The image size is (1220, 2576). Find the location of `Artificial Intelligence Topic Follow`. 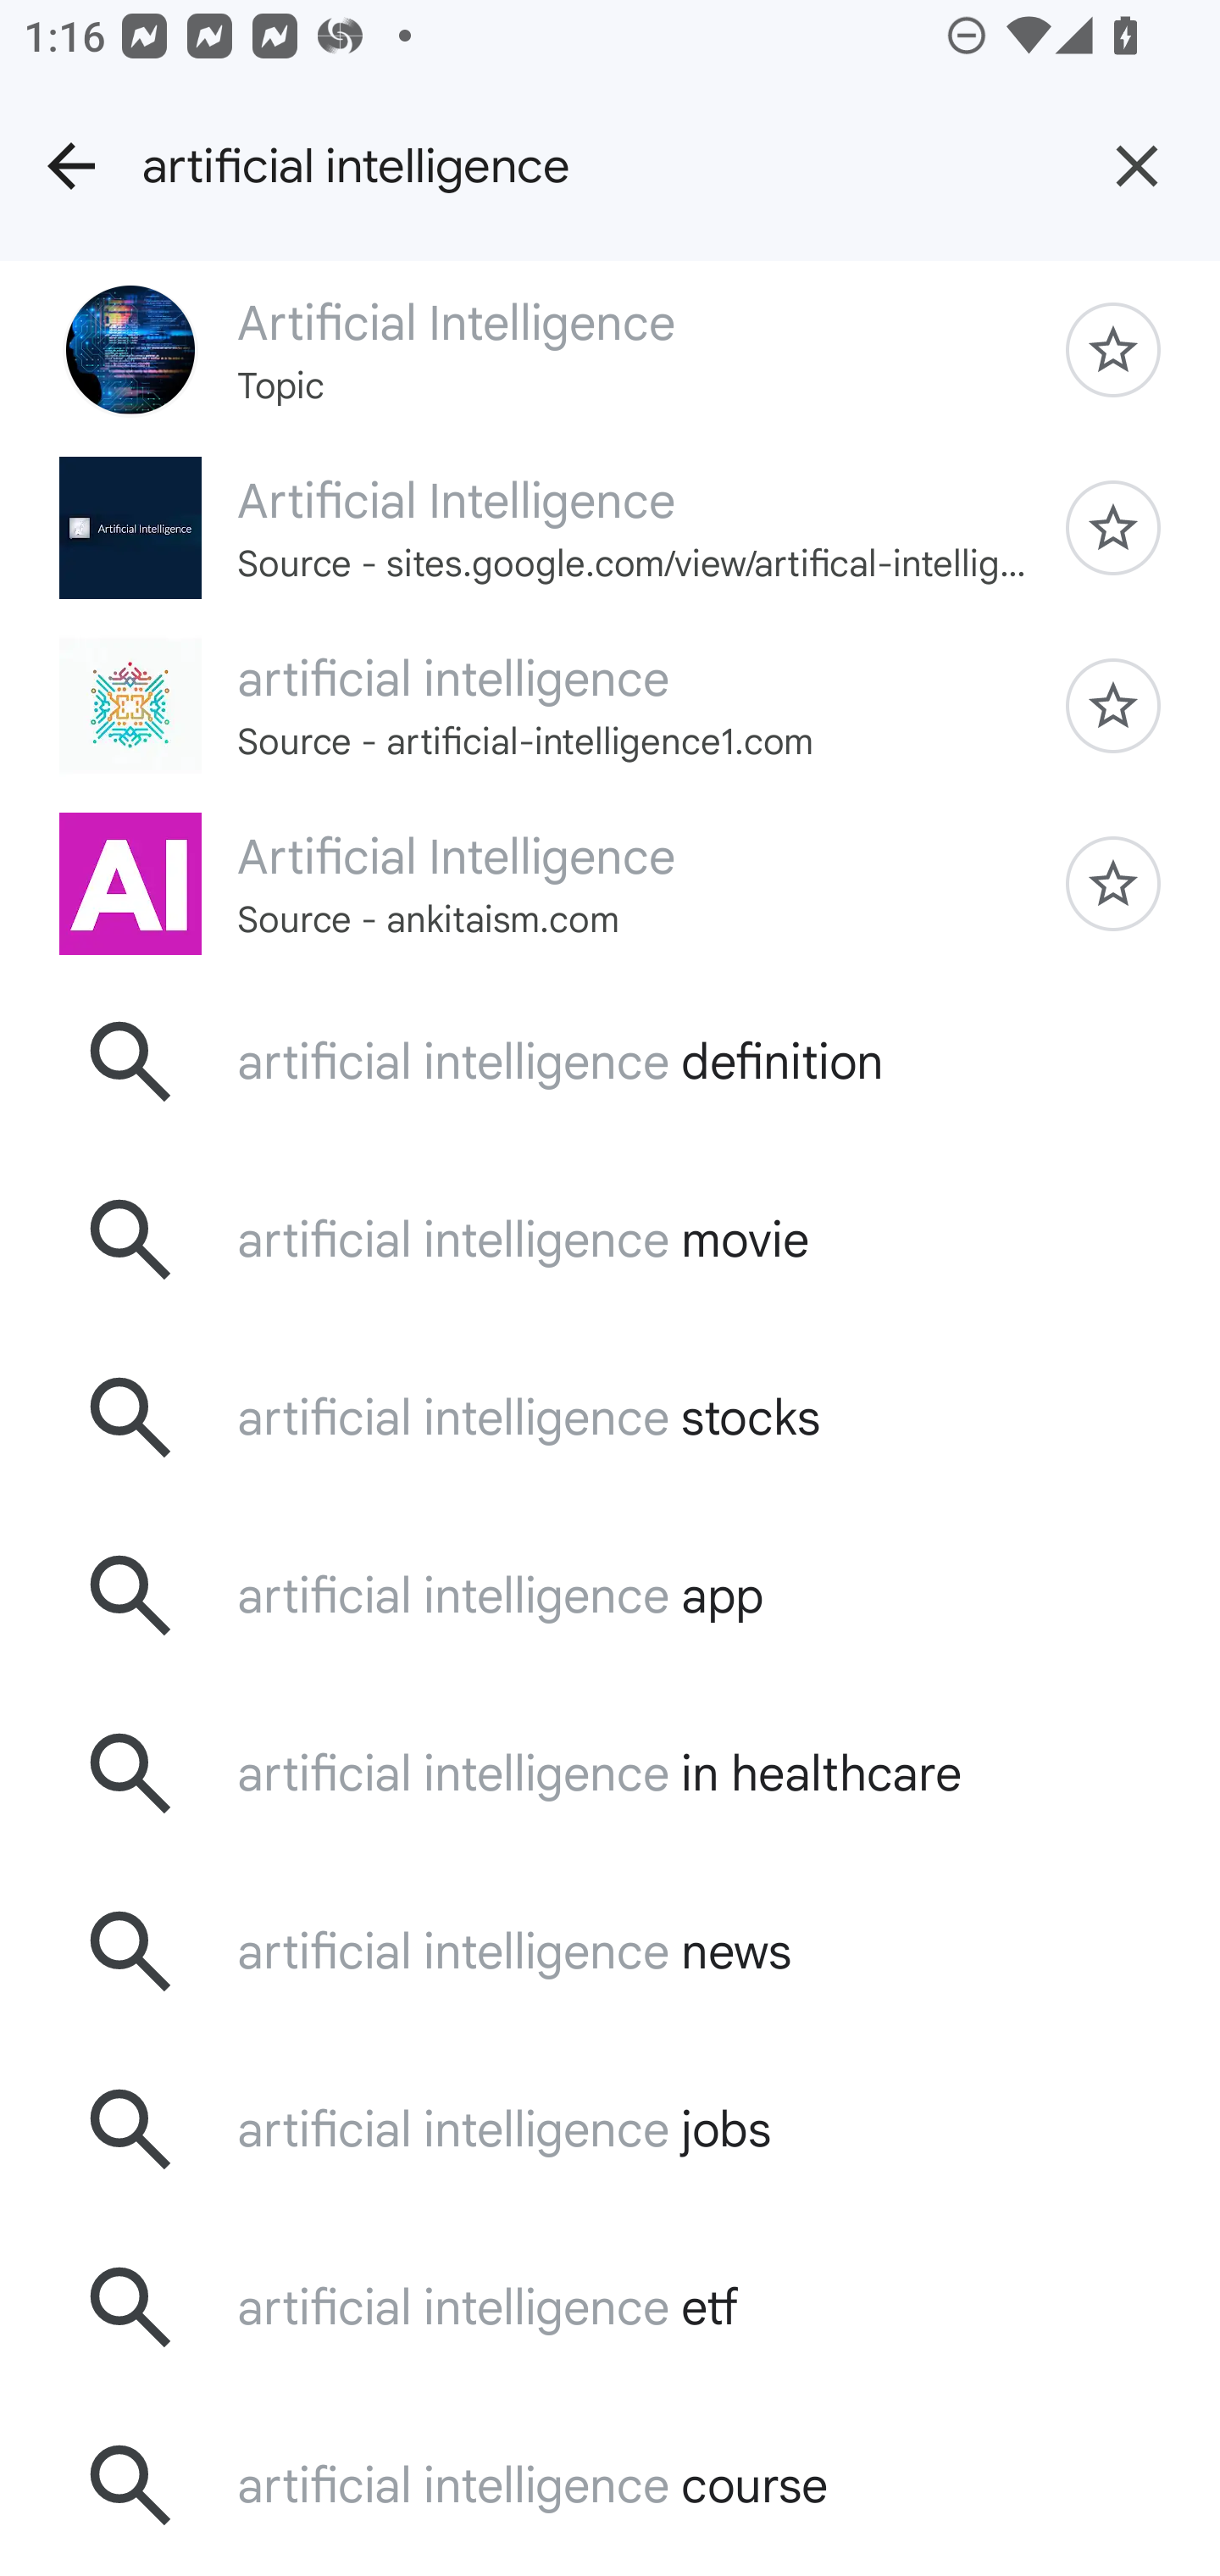

Artificial Intelligence Topic Follow is located at coordinates (610, 349).